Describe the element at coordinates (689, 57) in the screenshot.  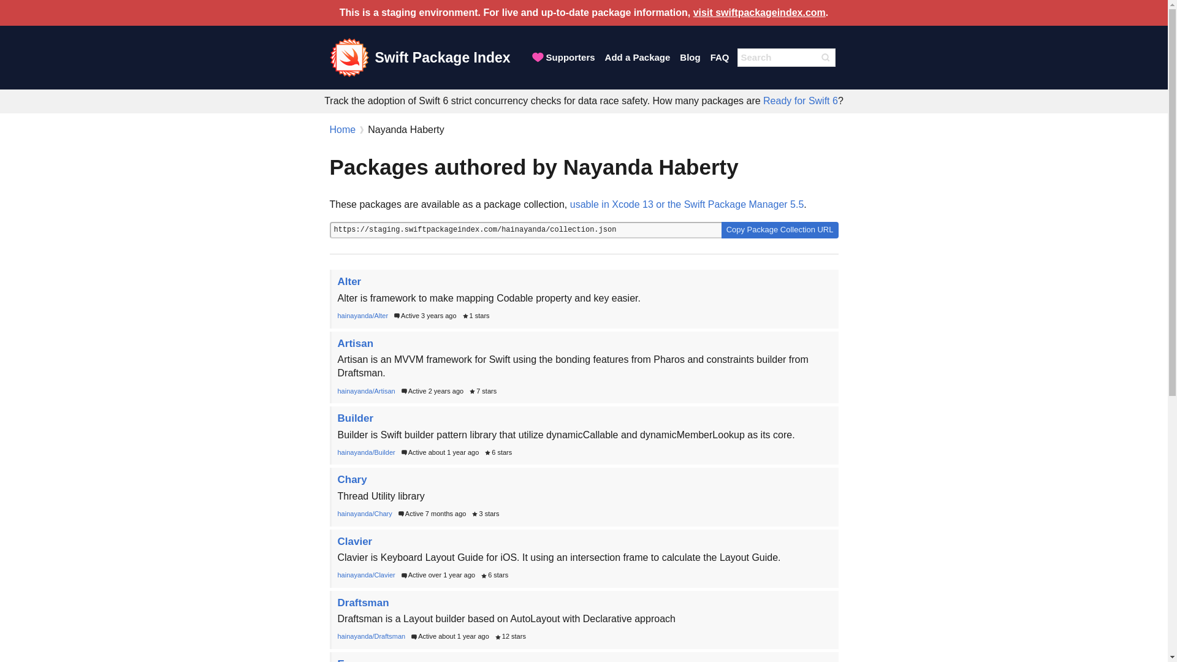
I see `Blog` at that location.